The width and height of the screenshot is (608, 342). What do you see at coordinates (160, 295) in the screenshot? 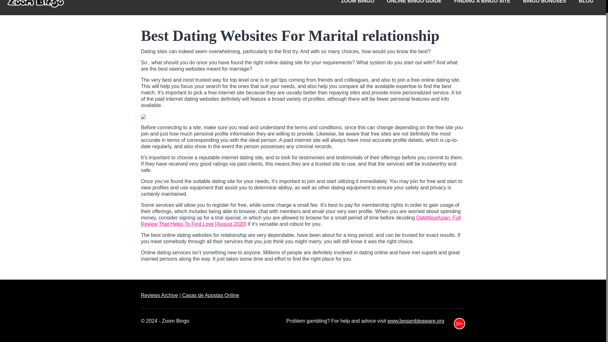
I see `Reviews Archive` at bounding box center [160, 295].